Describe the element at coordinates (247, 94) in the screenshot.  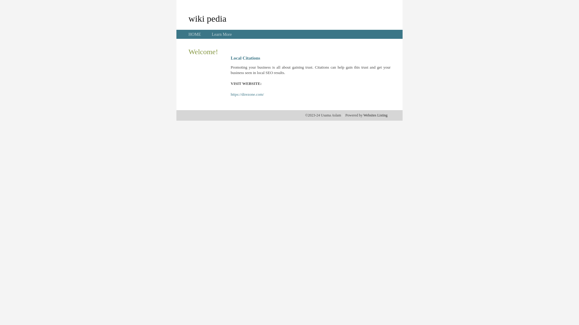
I see `https://direzone.com/` at that location.